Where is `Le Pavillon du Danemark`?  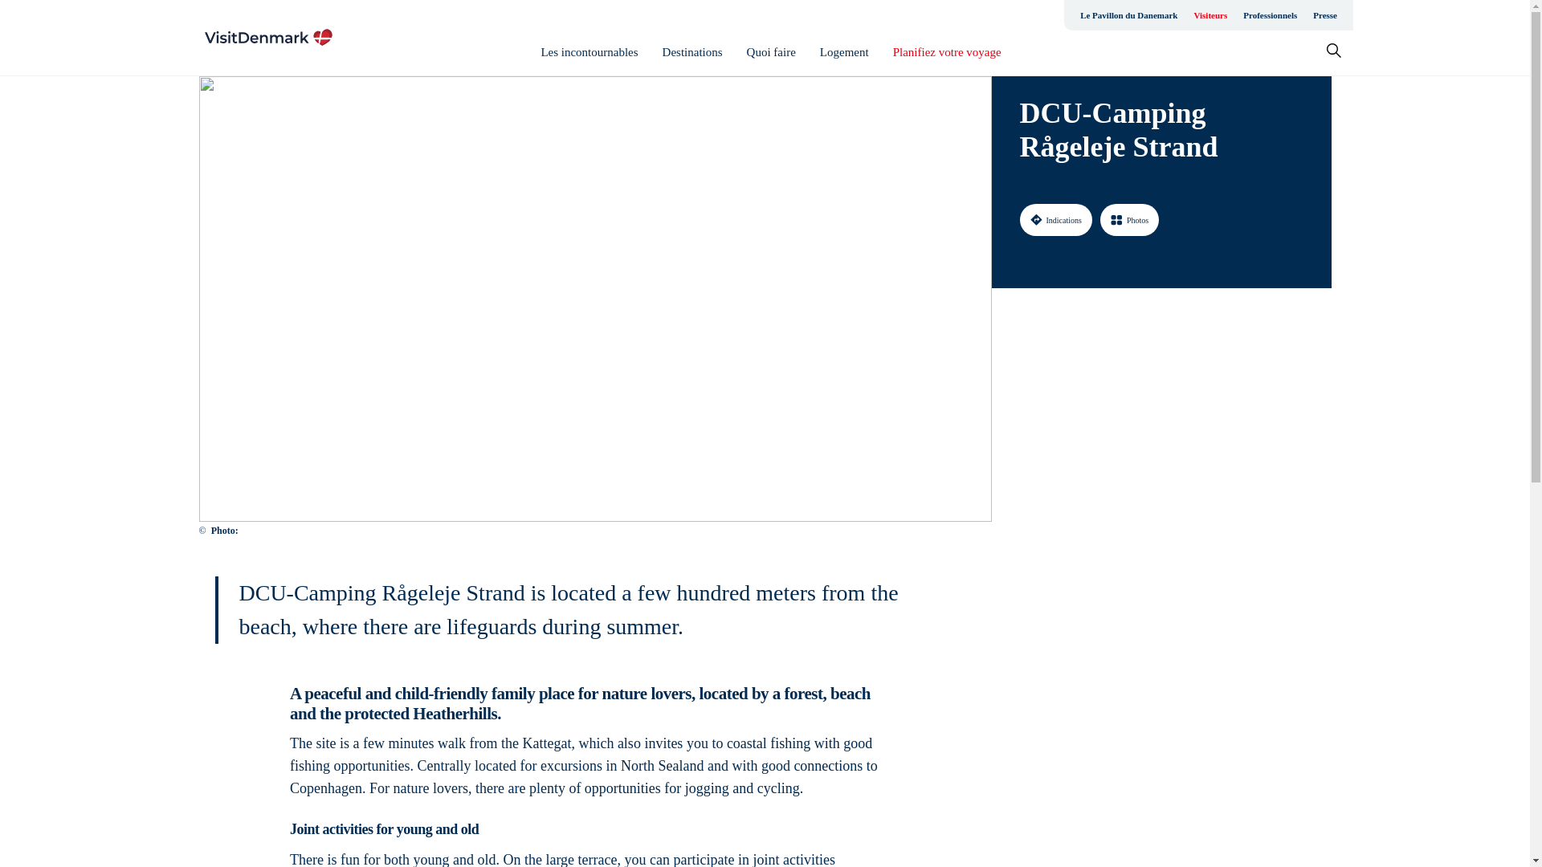 Le Pavillon du Danemark is located at coordinates (1128, 14).